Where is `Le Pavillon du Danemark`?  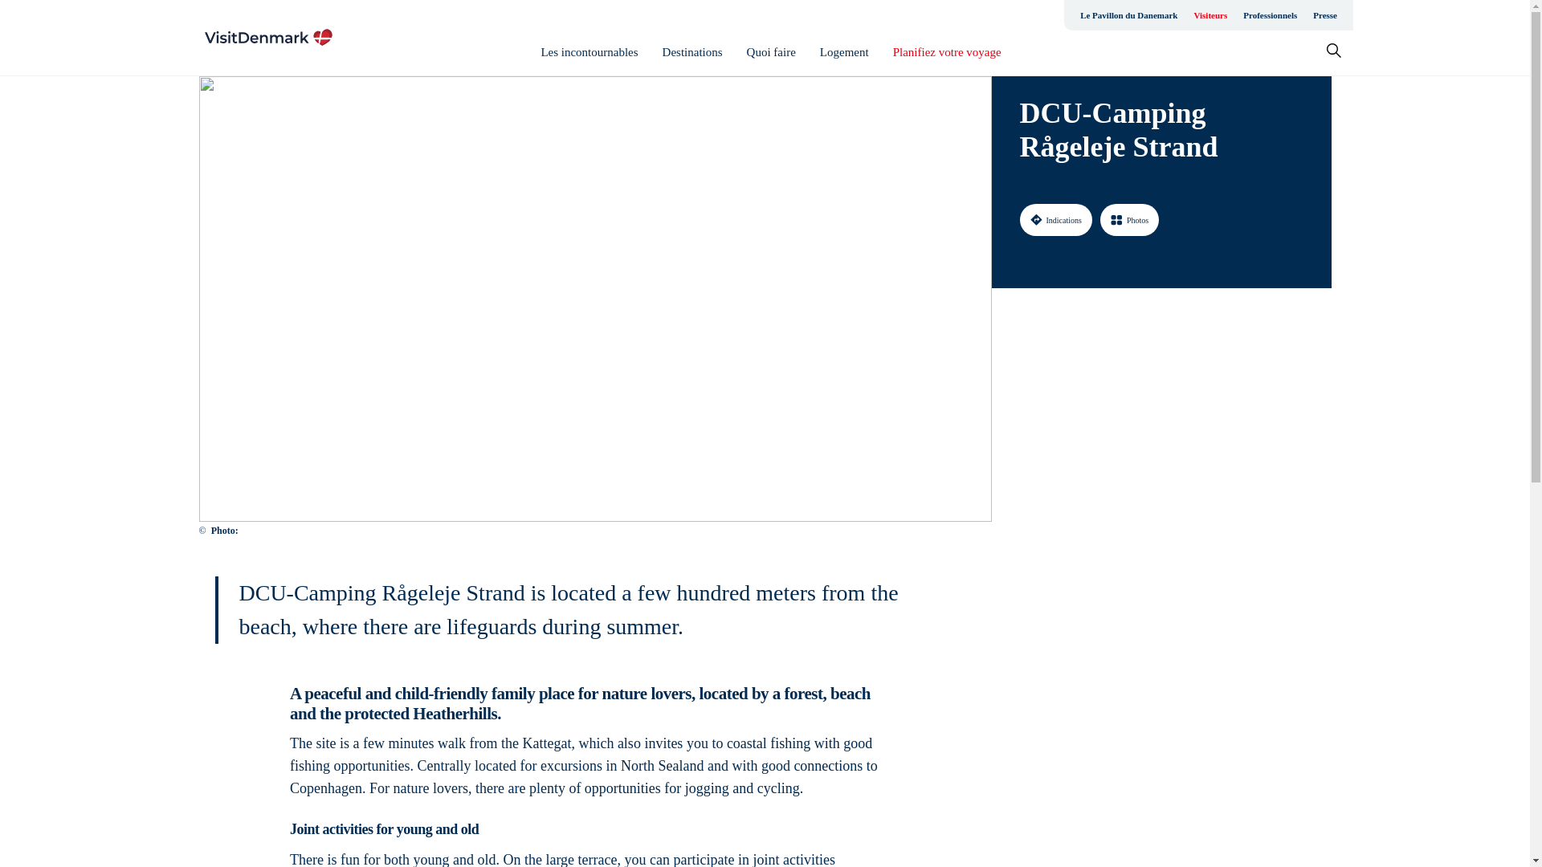 Le Pavillon du Danemark is located at coordinates (1128, 14).